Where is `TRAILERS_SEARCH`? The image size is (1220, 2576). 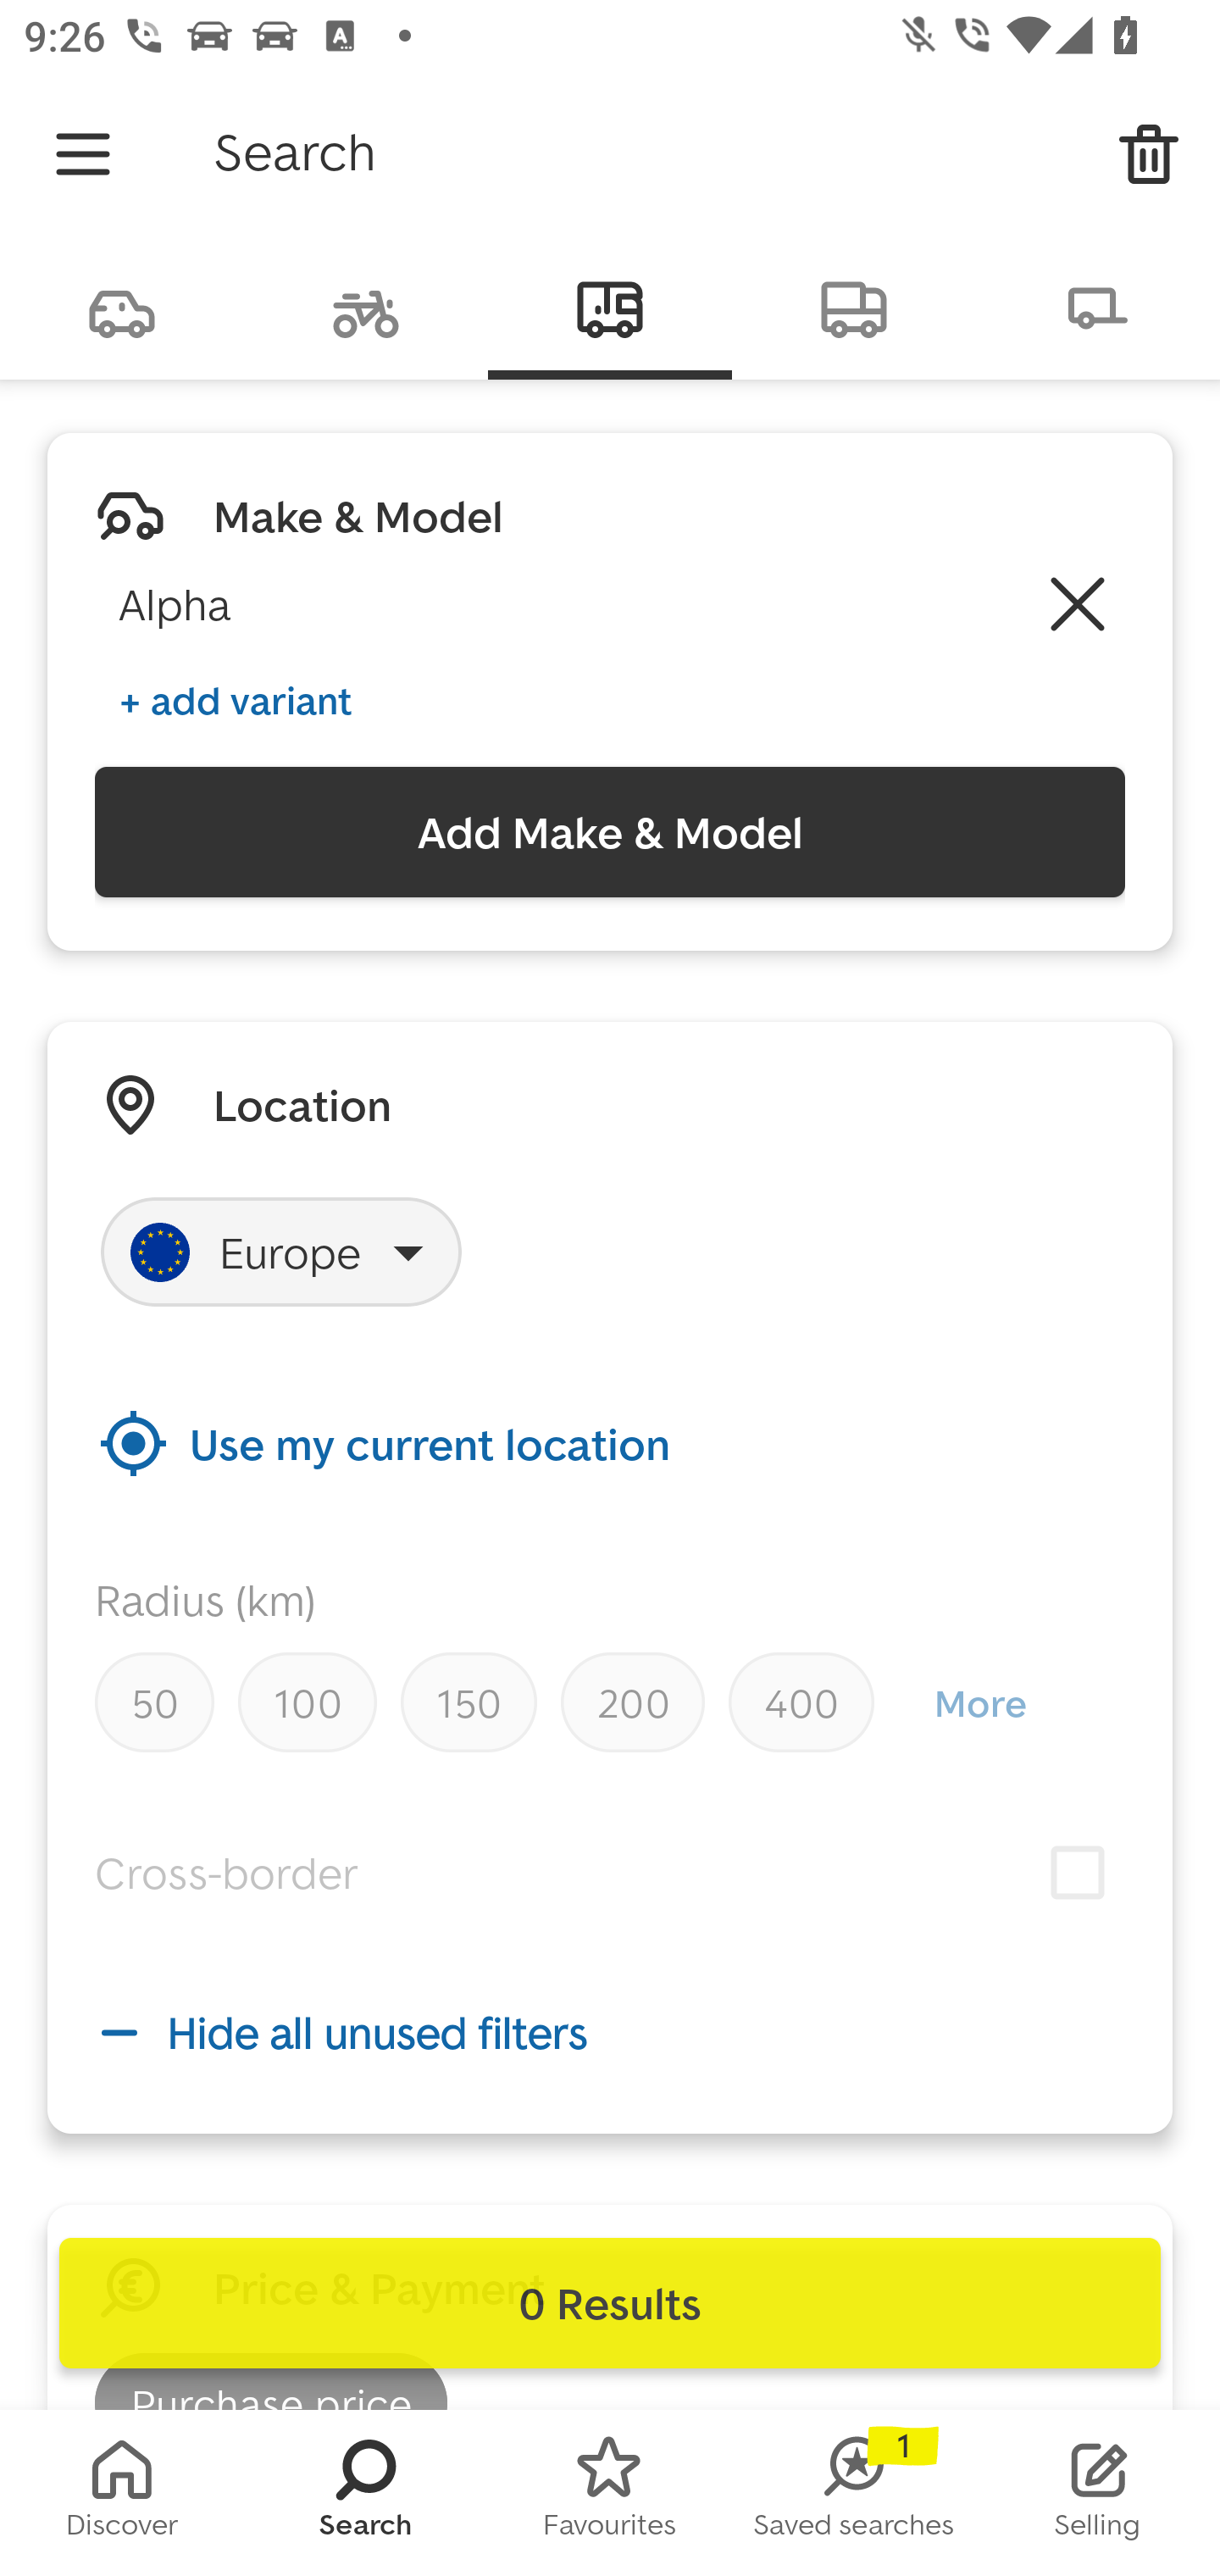 TRAILERS_SEARCH is located at coordinates (1098, 307).